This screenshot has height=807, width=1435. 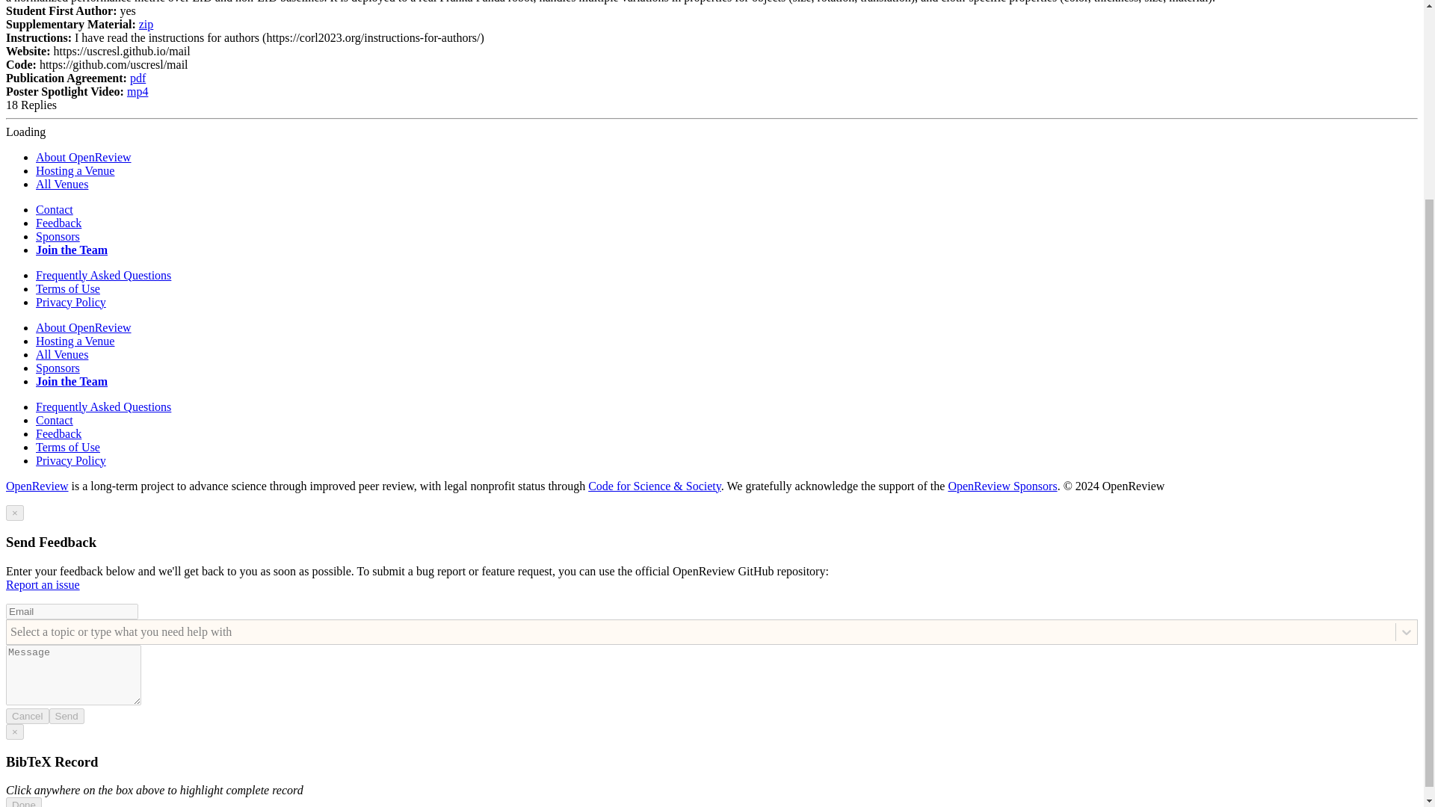 I want to click on Send, so click(x=67, y=716).